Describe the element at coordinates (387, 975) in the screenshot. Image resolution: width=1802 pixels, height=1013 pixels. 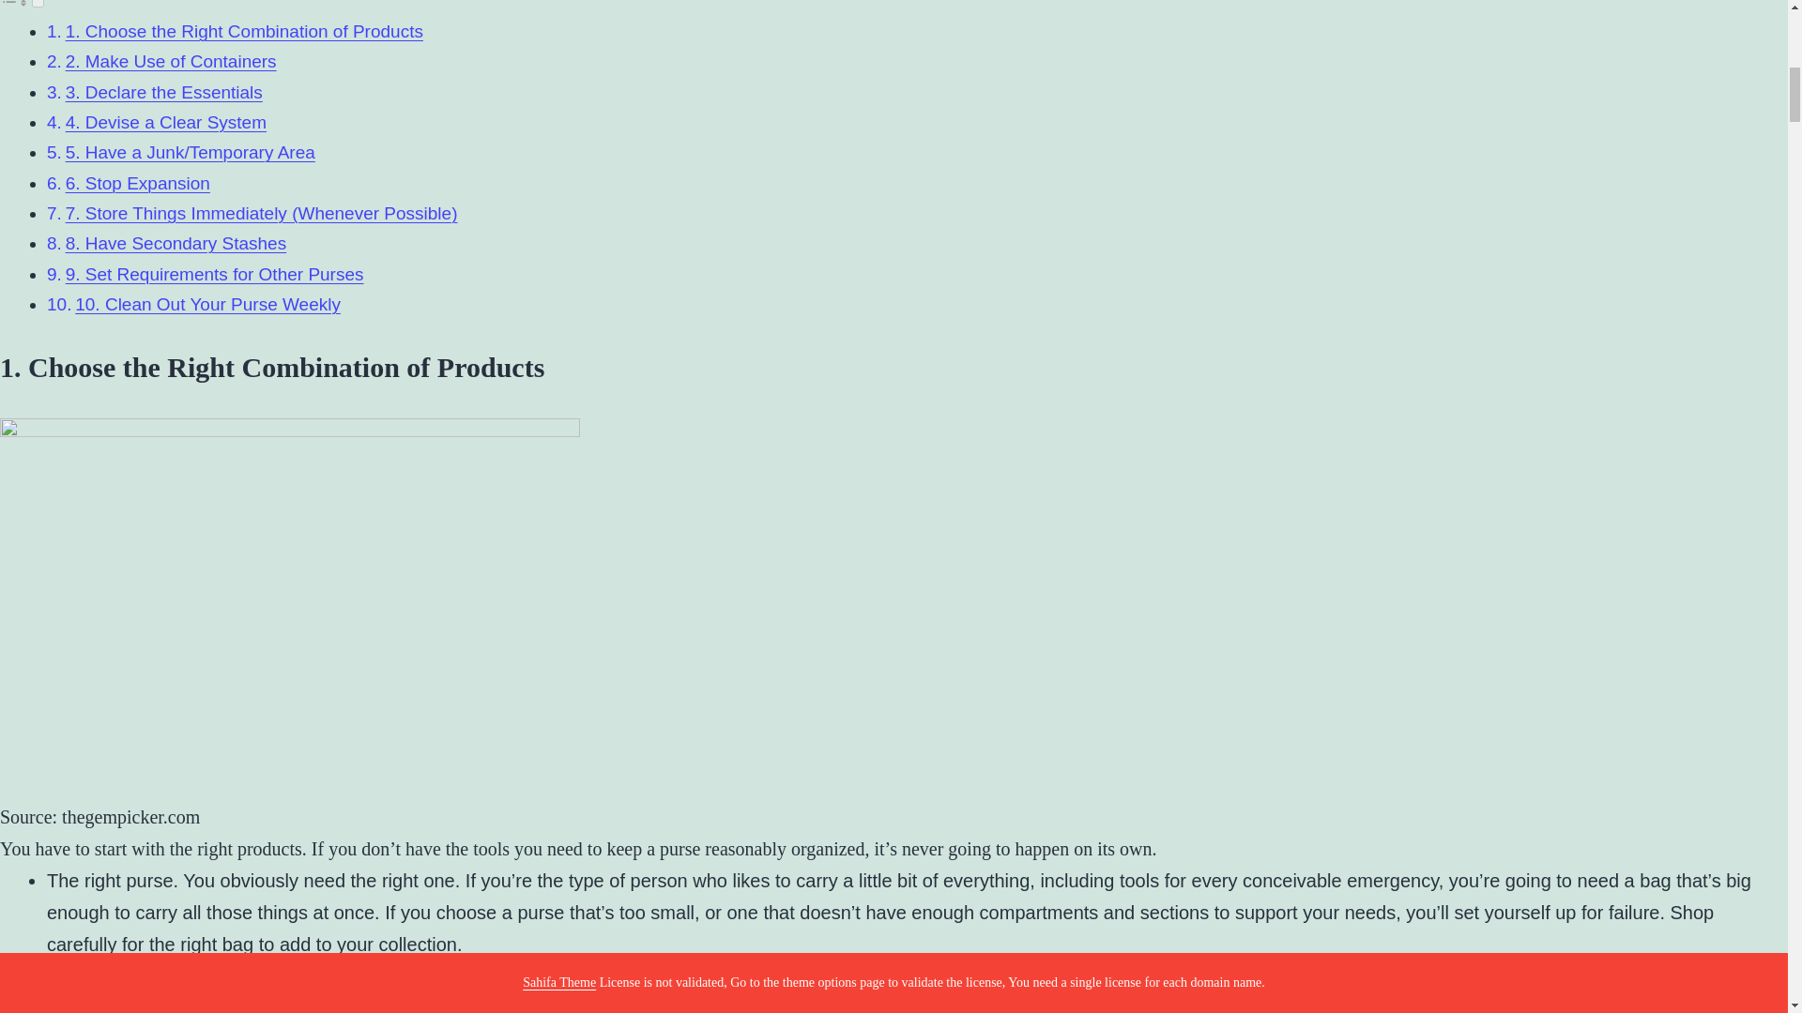
I see `PortlandLeatherGoods` at that location.